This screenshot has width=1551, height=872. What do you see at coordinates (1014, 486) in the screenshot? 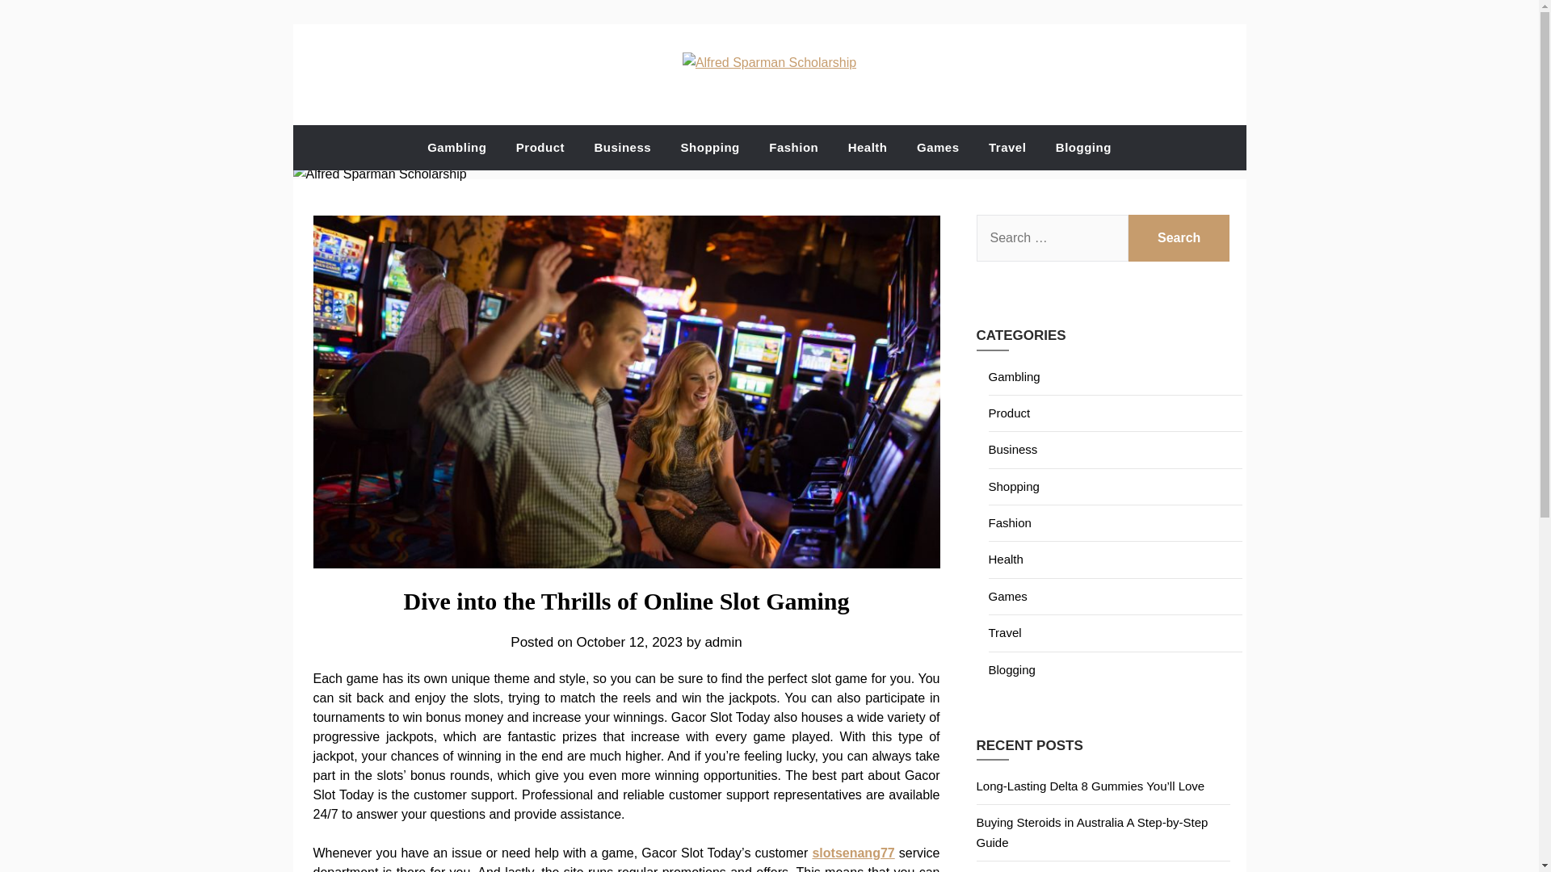
I see `Shopping` at bounding box center [1014, 486].